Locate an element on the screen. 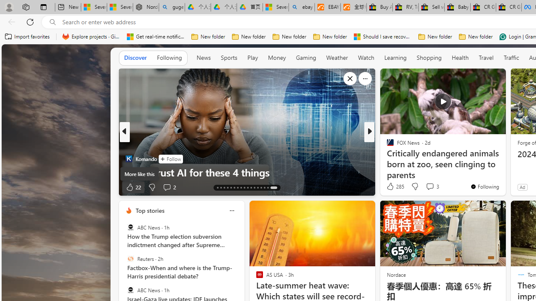 The width and height of the screenshot is (536, 301). AutomationID: tab-41 is located at coordinates (267, 187).